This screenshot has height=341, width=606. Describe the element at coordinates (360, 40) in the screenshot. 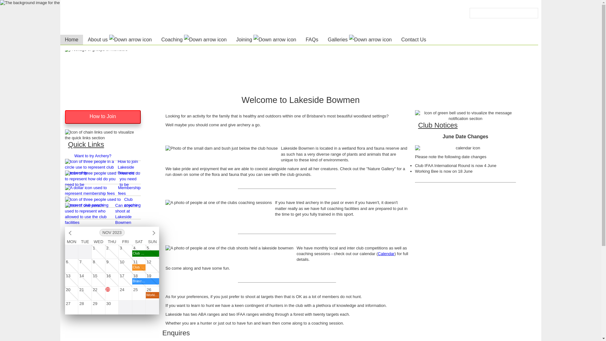

I see `Galleries` at that location.